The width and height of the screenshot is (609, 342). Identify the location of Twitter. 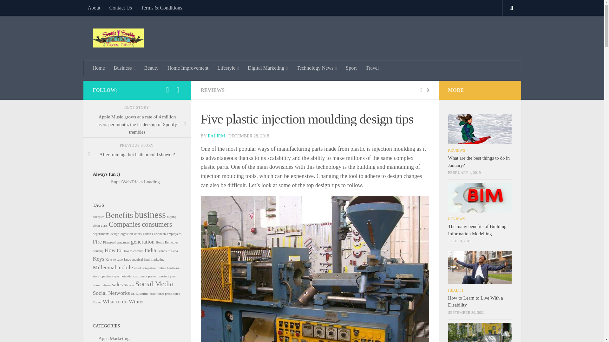
(178, 90).